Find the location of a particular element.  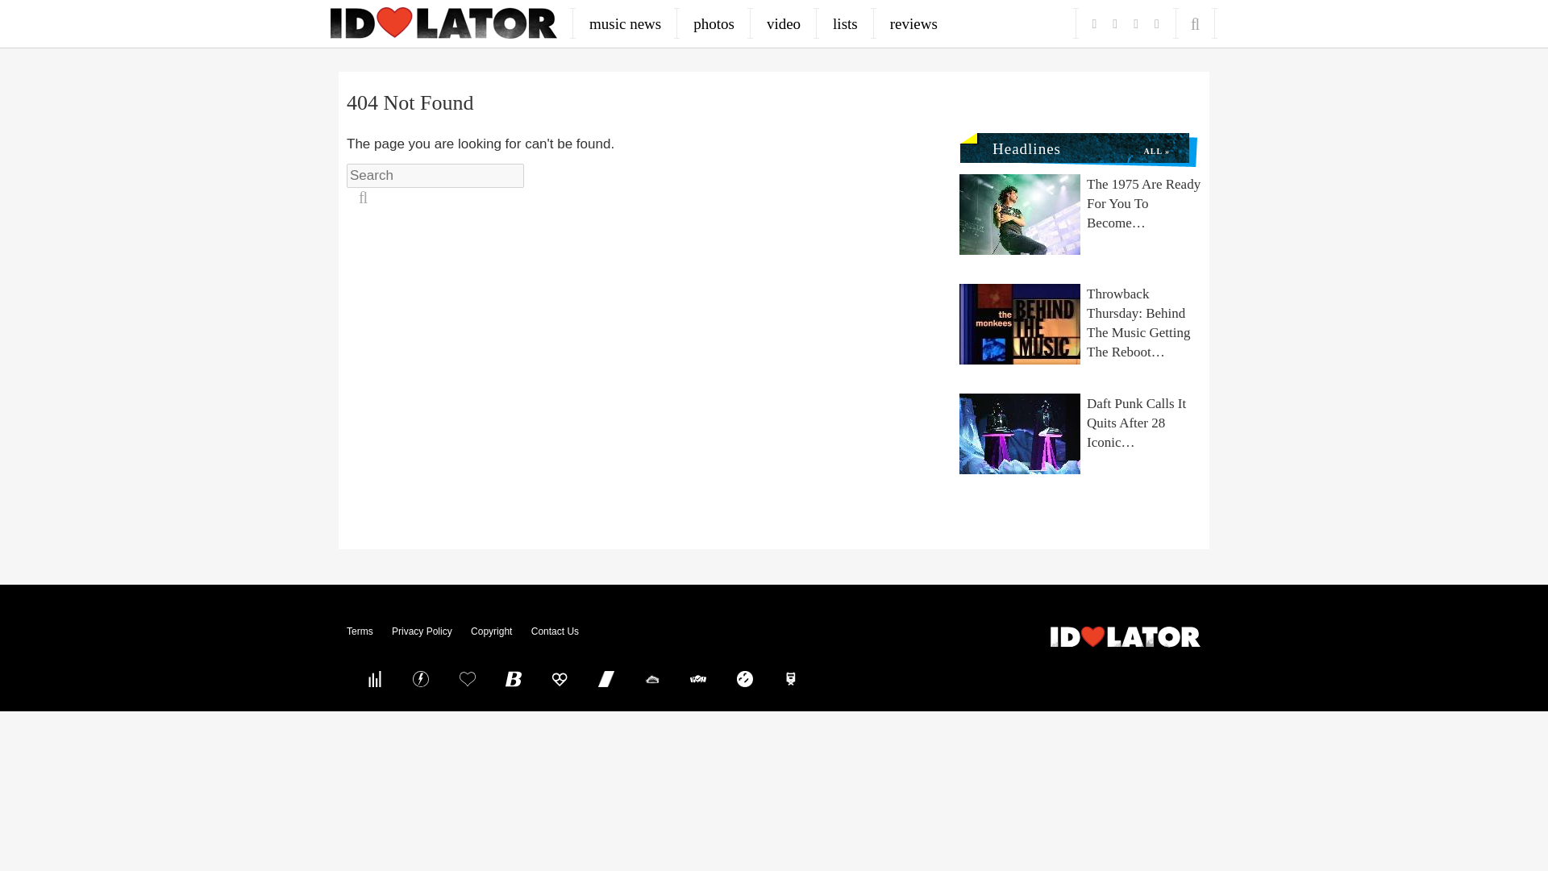

Pure Volume is located at coordinates (374, 678).